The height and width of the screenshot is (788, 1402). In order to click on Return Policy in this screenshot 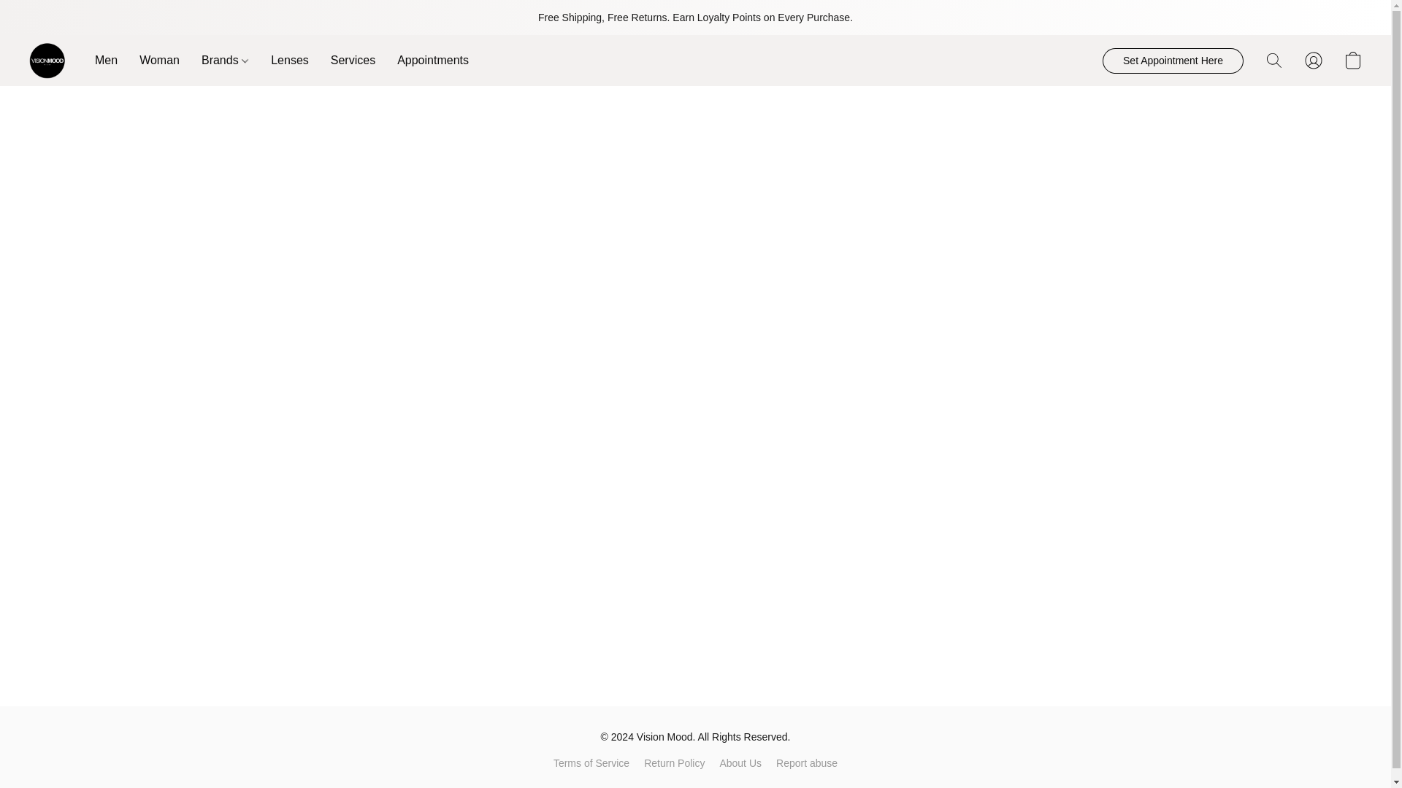, I will do `click(674, 763)`.